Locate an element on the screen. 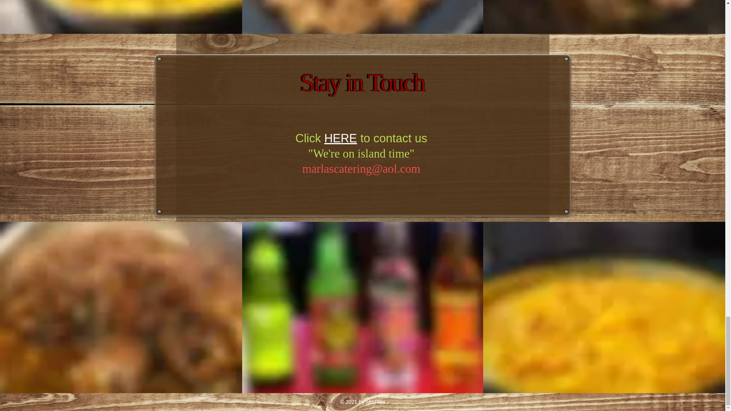 The width and height of the screenshot is (731, 411). HERE is located at coordinates (341, 138).